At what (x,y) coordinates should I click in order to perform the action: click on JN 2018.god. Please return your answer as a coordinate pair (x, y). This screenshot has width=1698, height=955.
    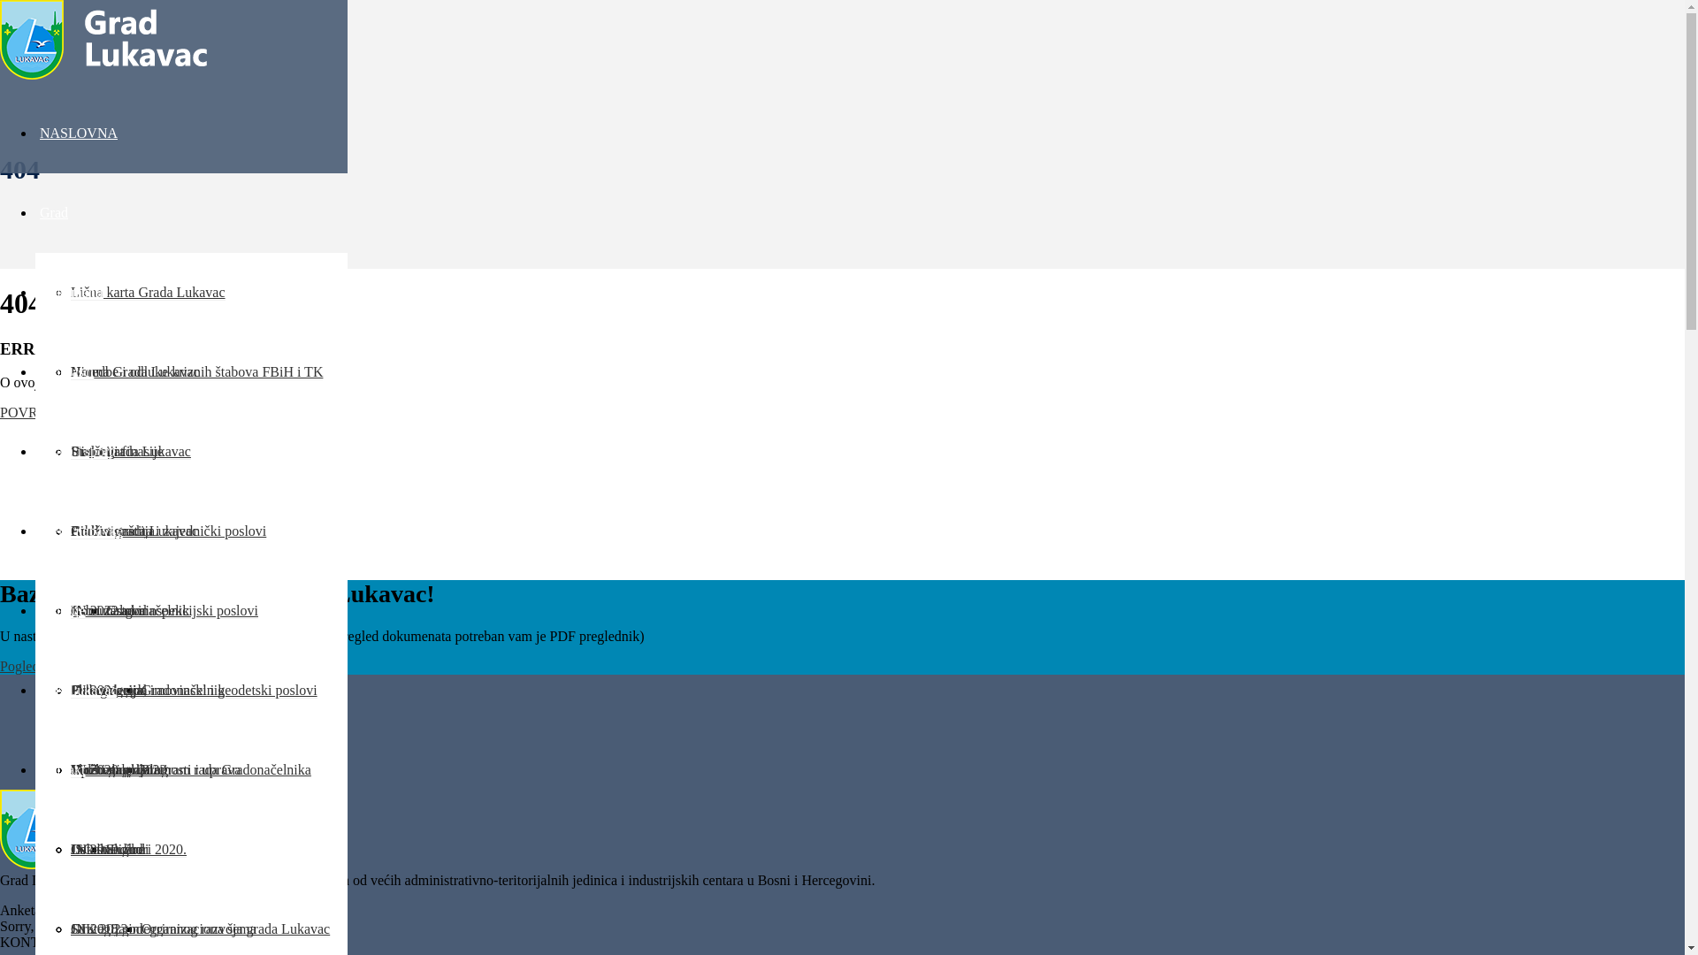
    Looking at the image, I should click on (107, 929).